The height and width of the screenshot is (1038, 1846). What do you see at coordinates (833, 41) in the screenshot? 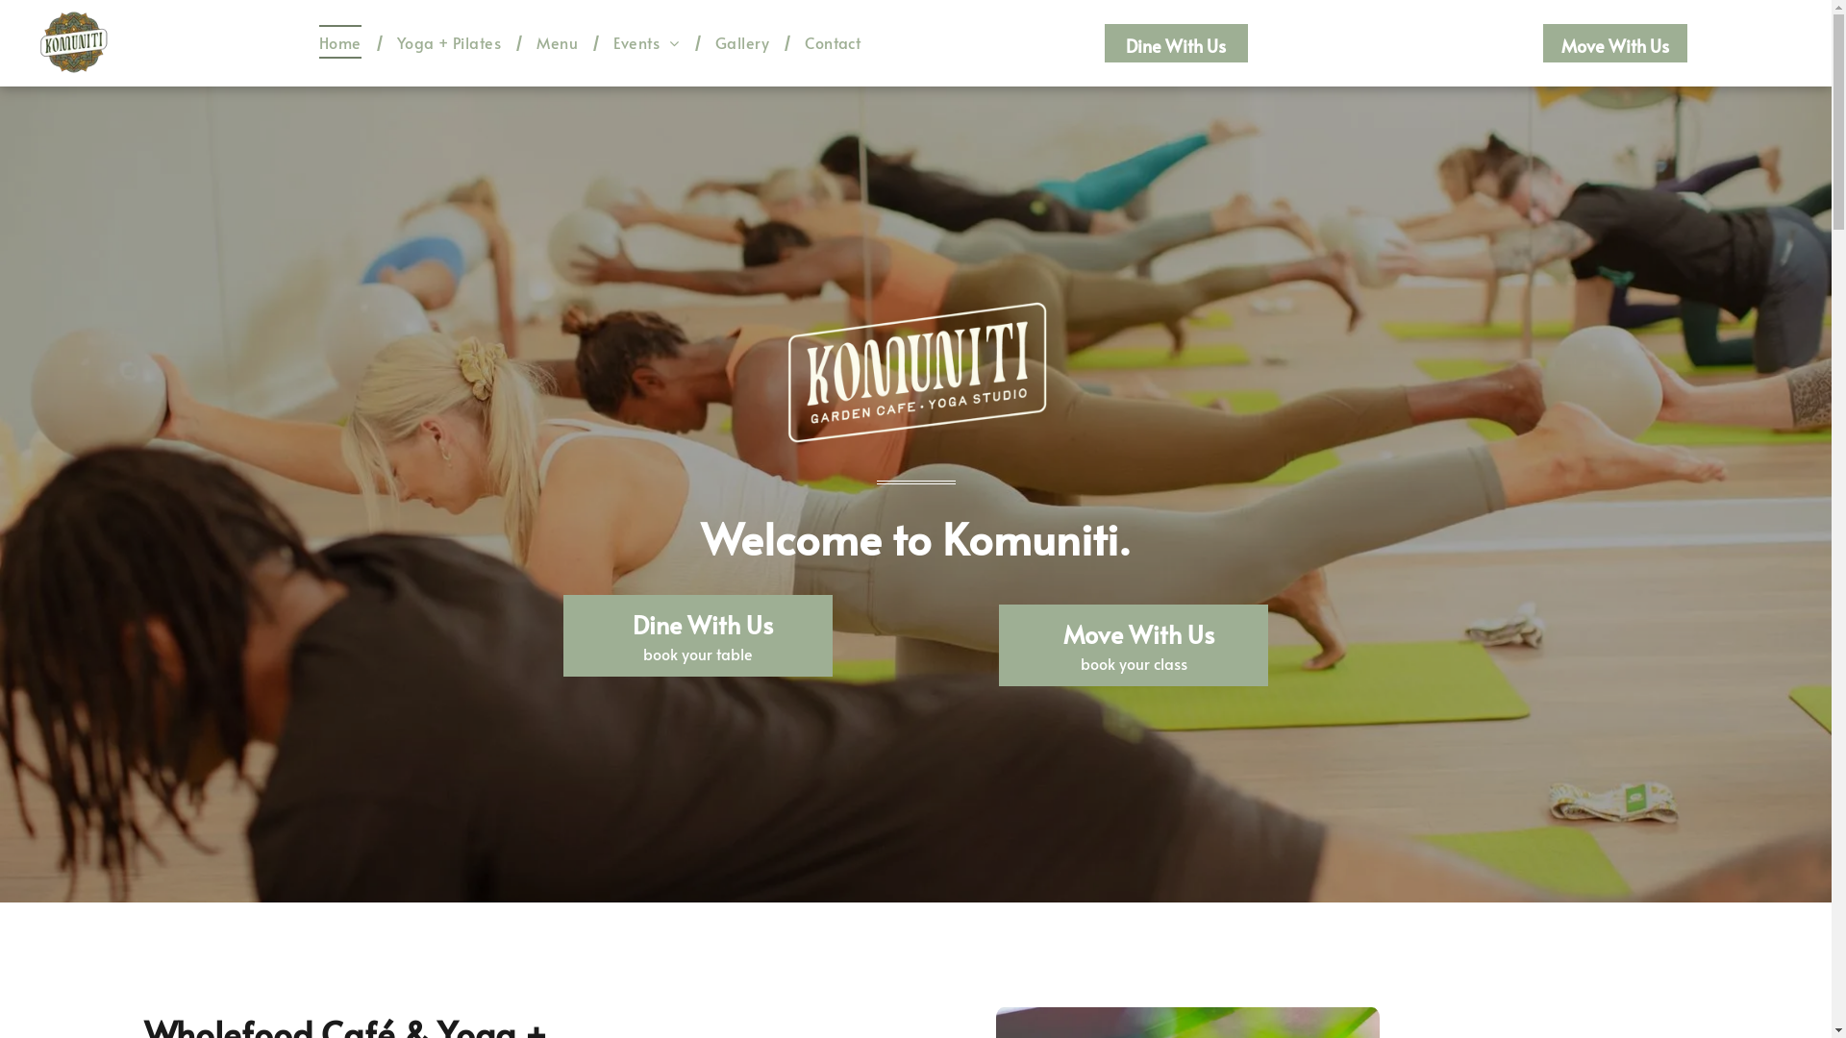
I see `Contact` at bounding box center [833, 41].